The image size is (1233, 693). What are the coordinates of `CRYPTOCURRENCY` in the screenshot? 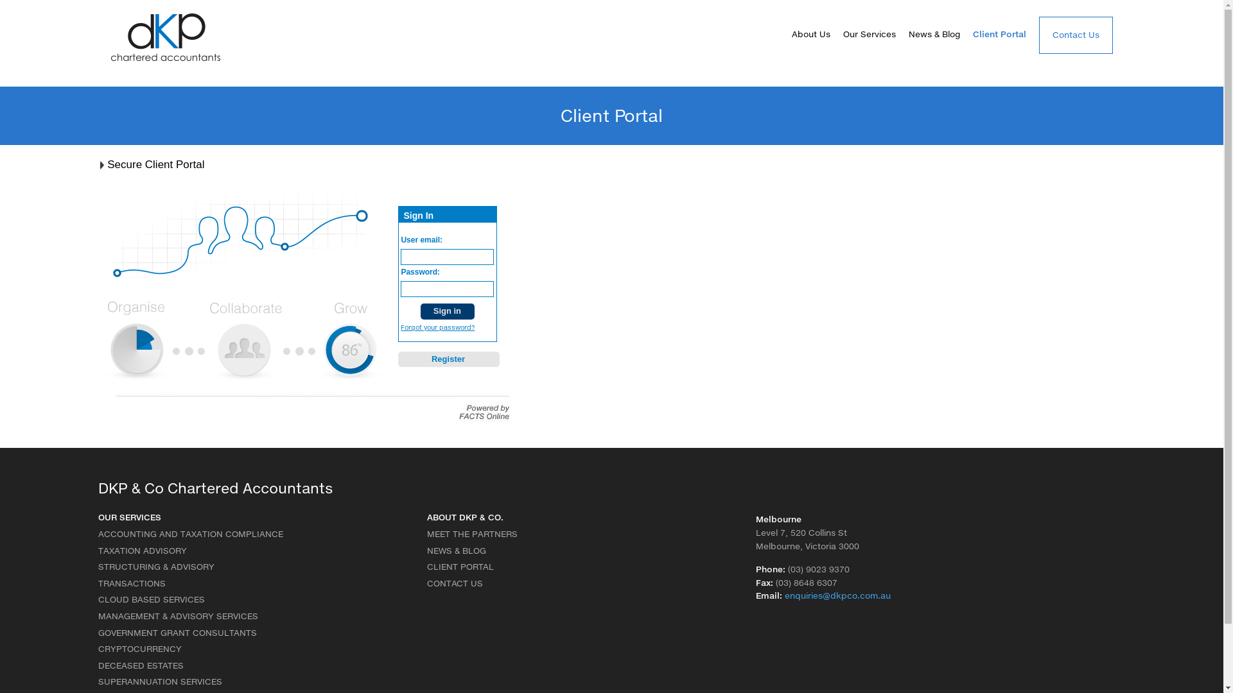 It's located at (139, 653).